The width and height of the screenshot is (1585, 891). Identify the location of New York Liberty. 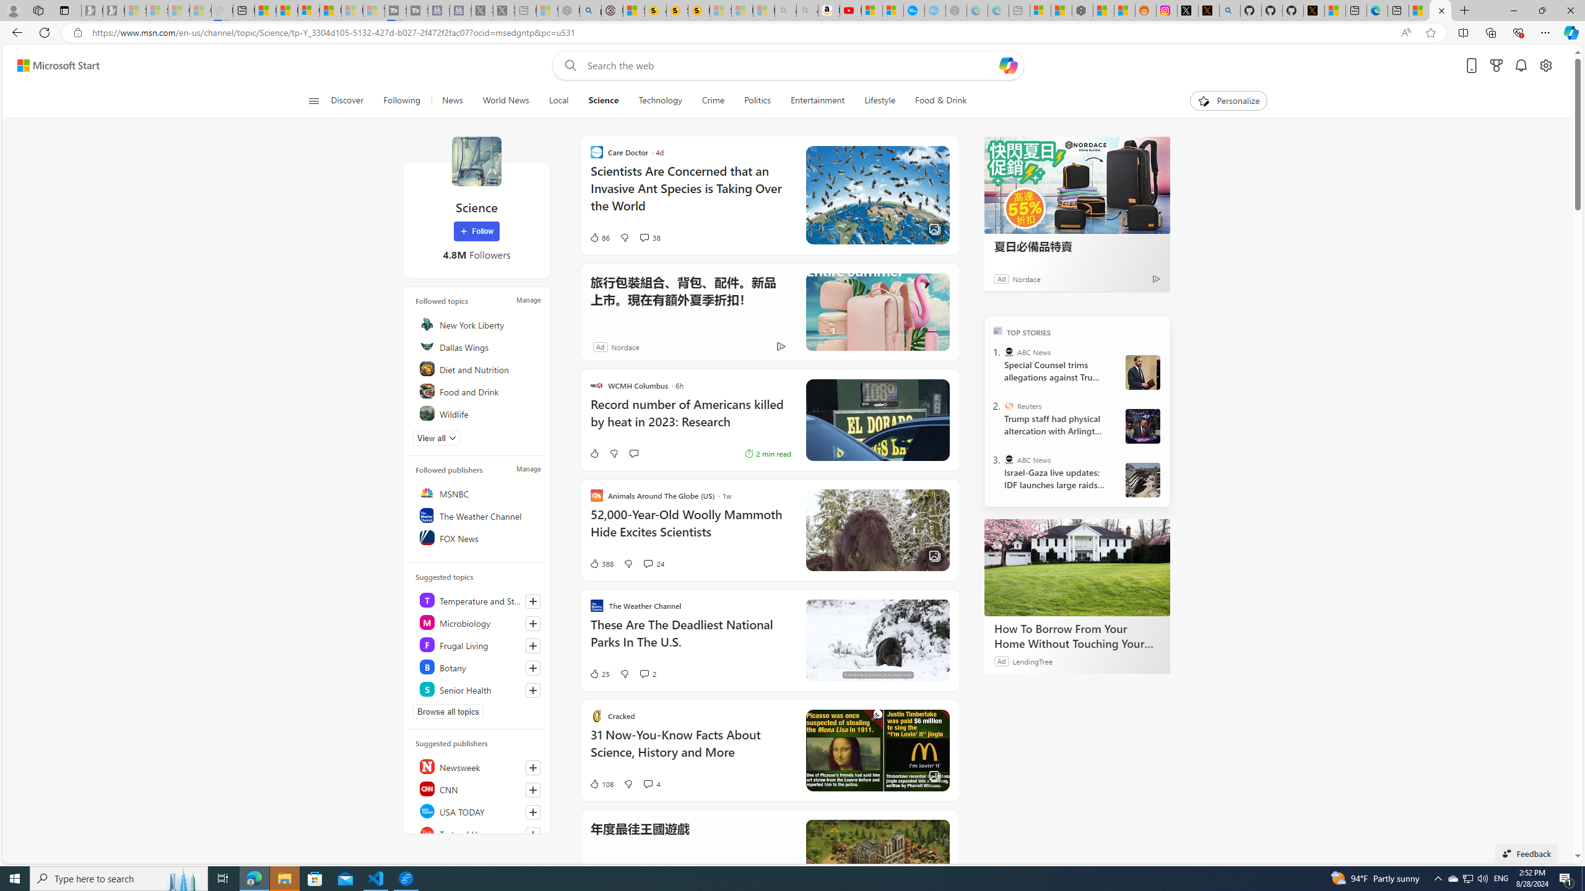
(479, 324).